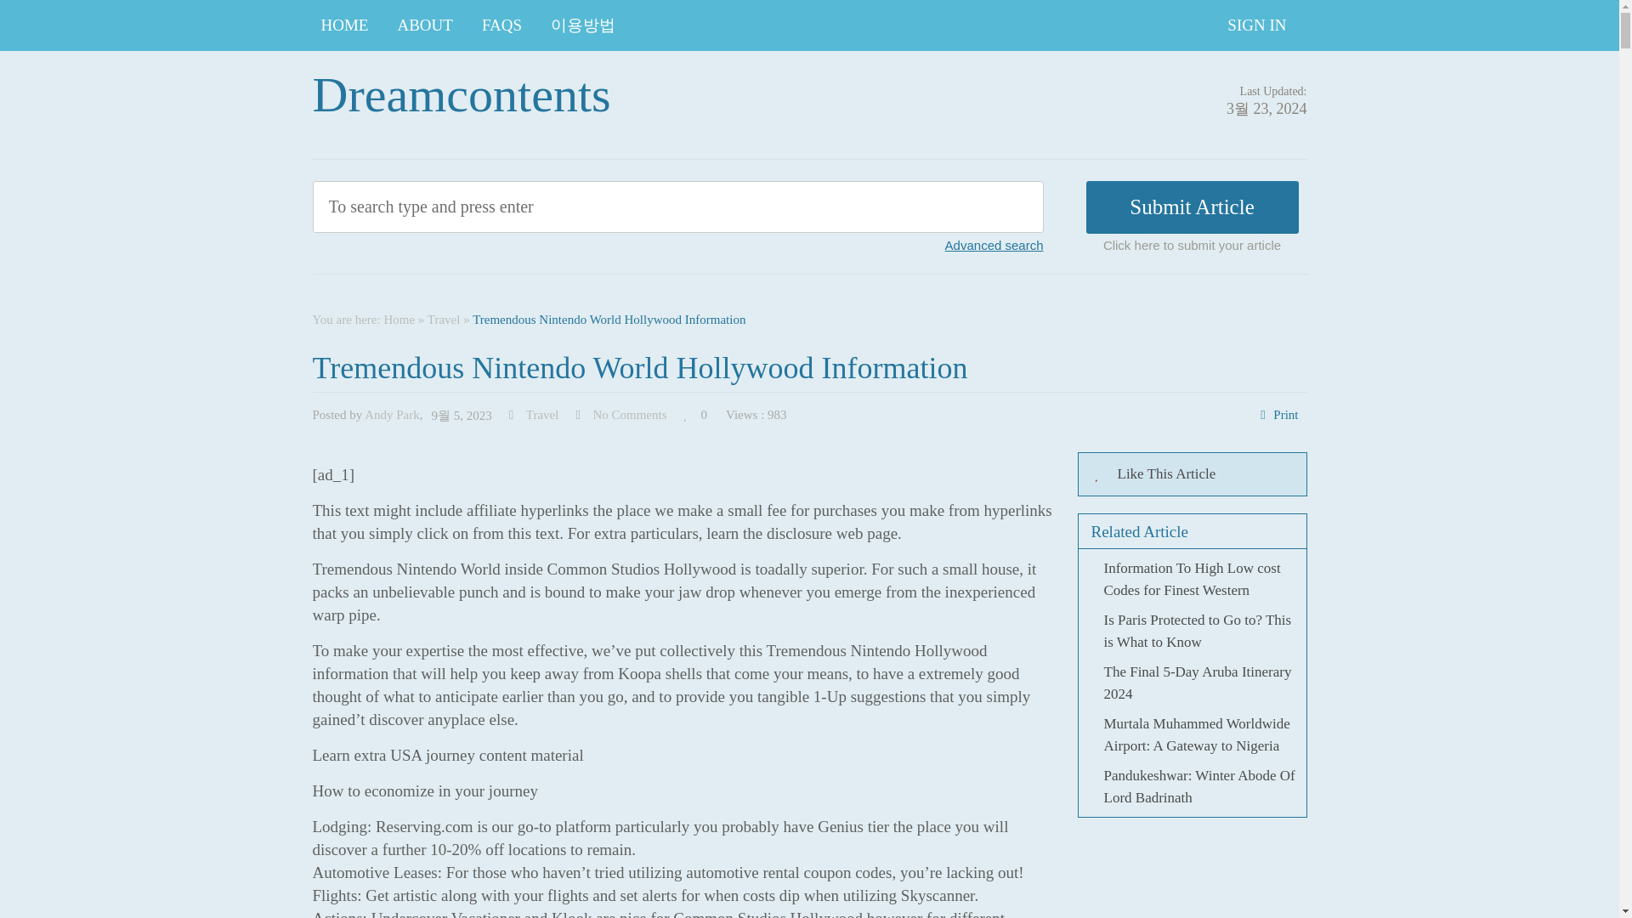  Describe the element at coordinates (629, 414) in the screenshot. I see `No Comments` at that location.